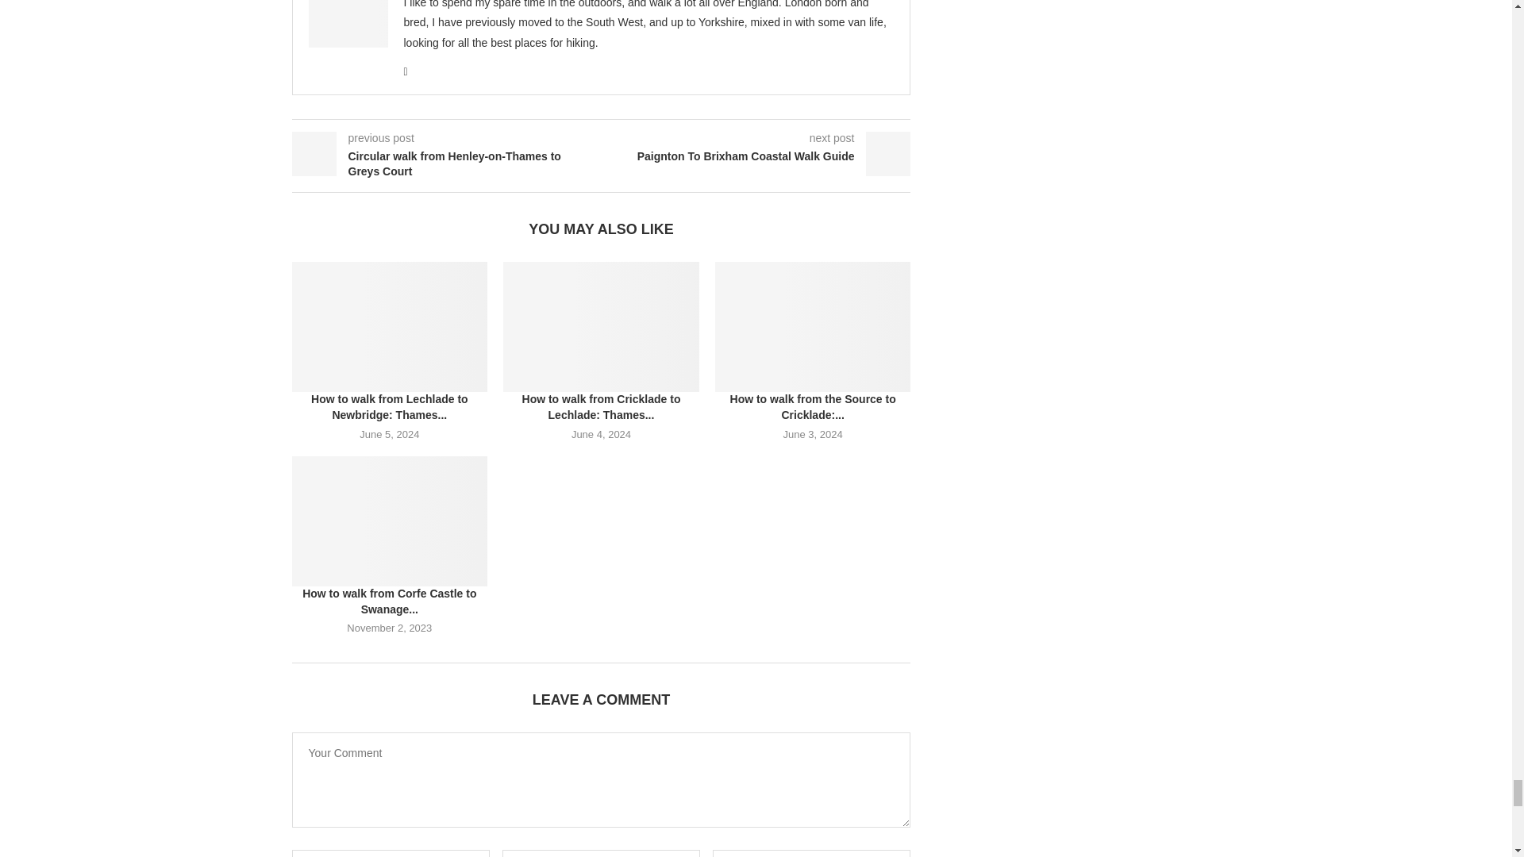  What do you see at coordinates (601, 327) in the screenshot?
I see `How to walk from Cricklade to Lechlade: Thames Path day 2` at bounding box center [601, 327].